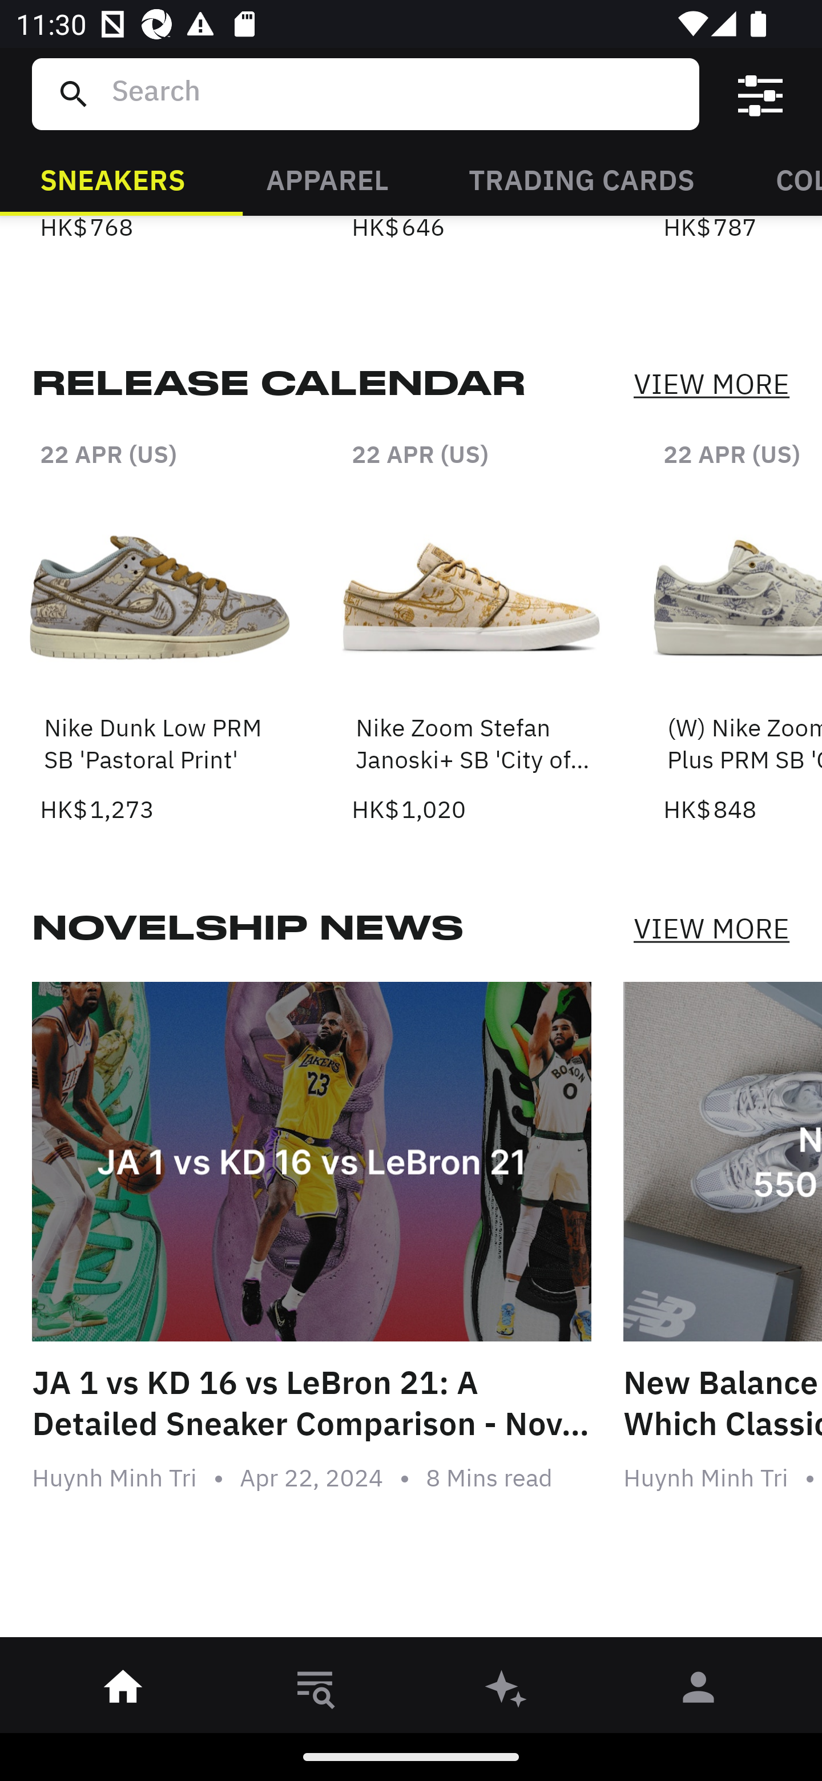  I want to click on 󰋜, so click(123, 1691).